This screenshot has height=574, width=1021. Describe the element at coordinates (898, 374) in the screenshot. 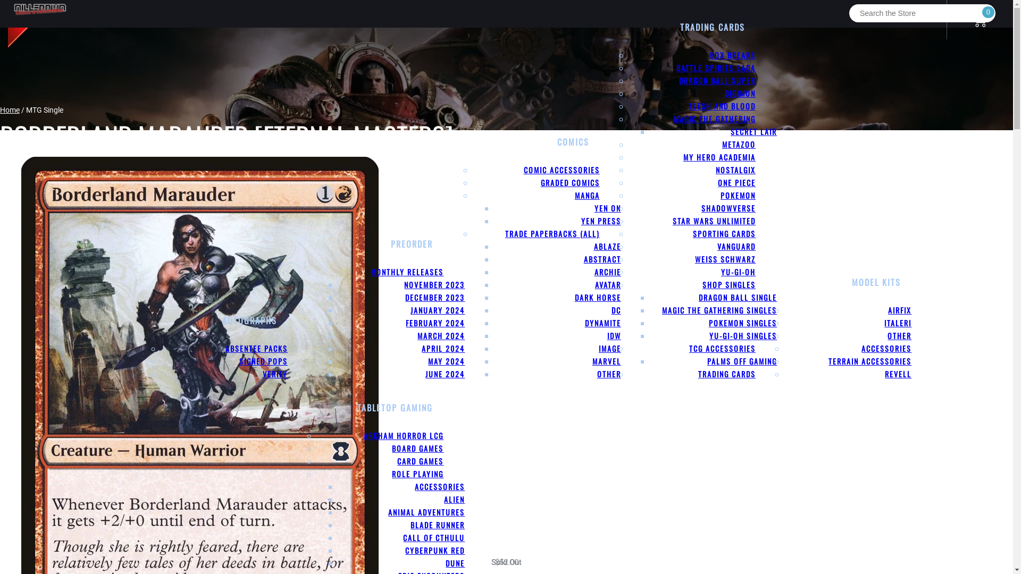

I see `REVELL` at that location.